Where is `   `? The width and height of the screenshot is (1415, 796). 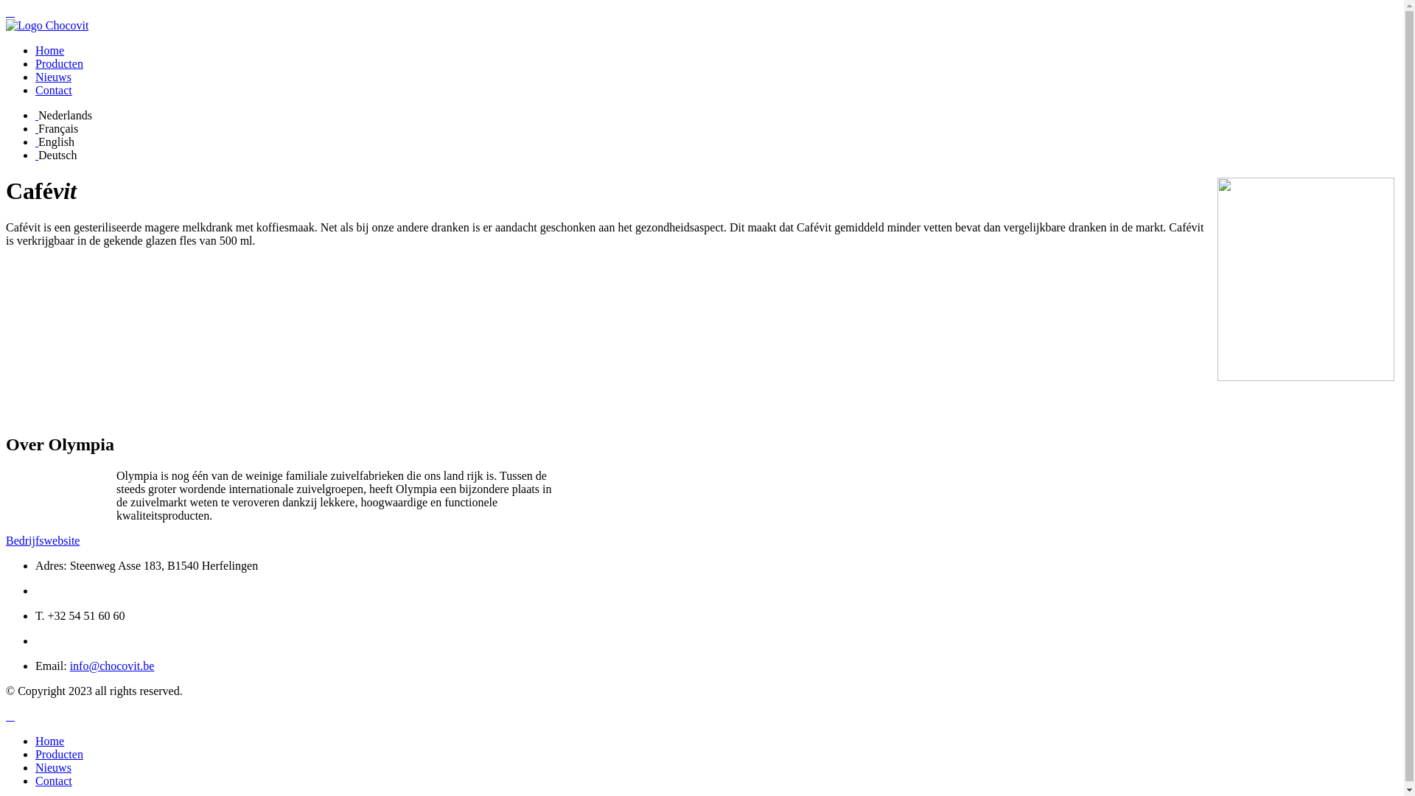     is located at coordinates (10, 12).